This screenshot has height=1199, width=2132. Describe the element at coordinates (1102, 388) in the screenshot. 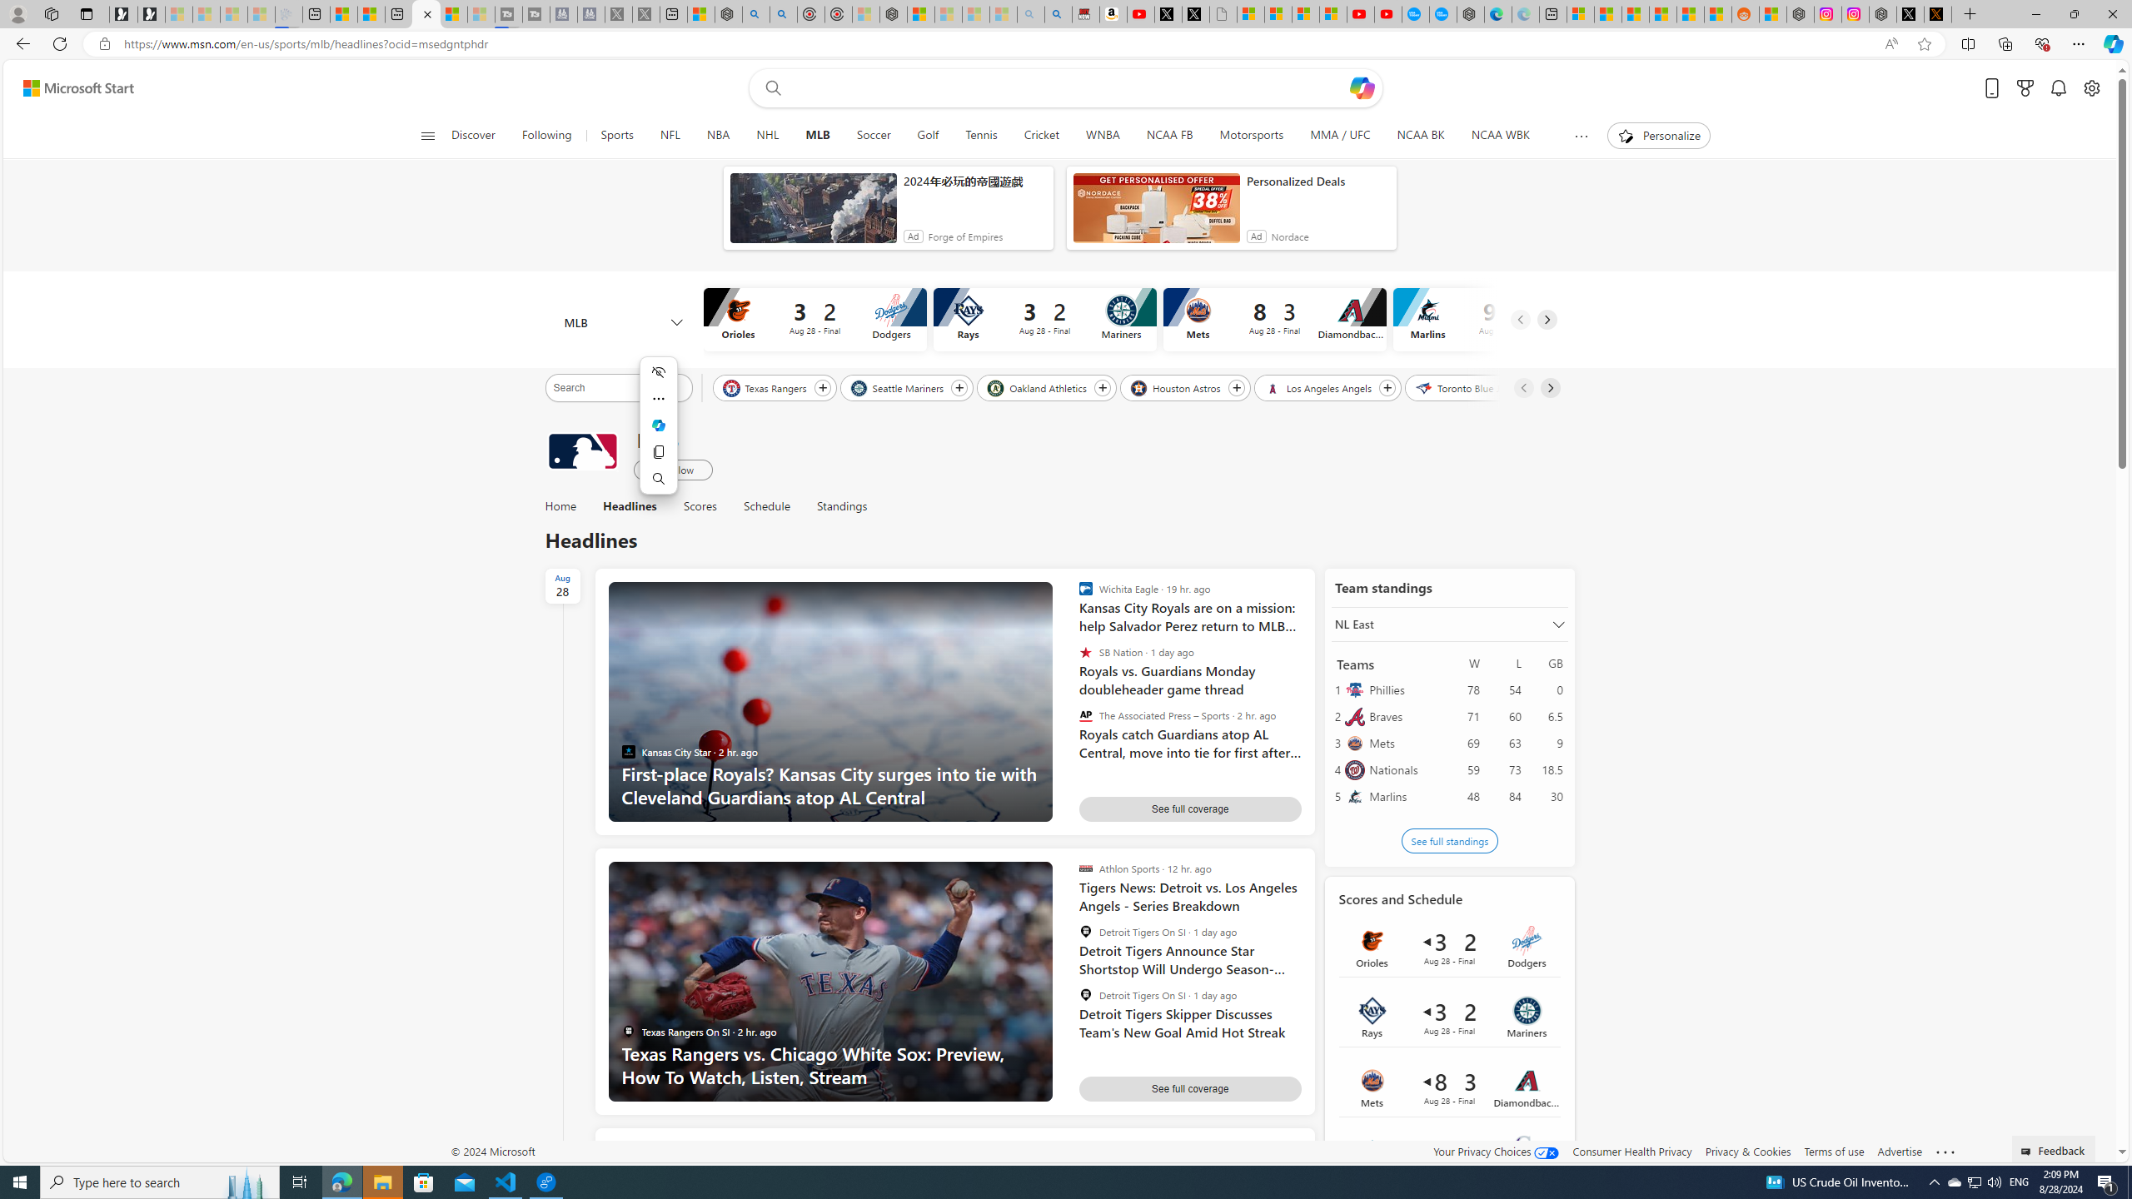

I see `Follow Oakland Athletics` at that location.